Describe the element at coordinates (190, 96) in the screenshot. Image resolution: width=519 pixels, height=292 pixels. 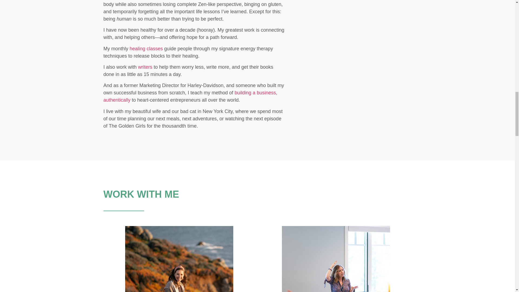
I see `building a business, authentically` at that location.